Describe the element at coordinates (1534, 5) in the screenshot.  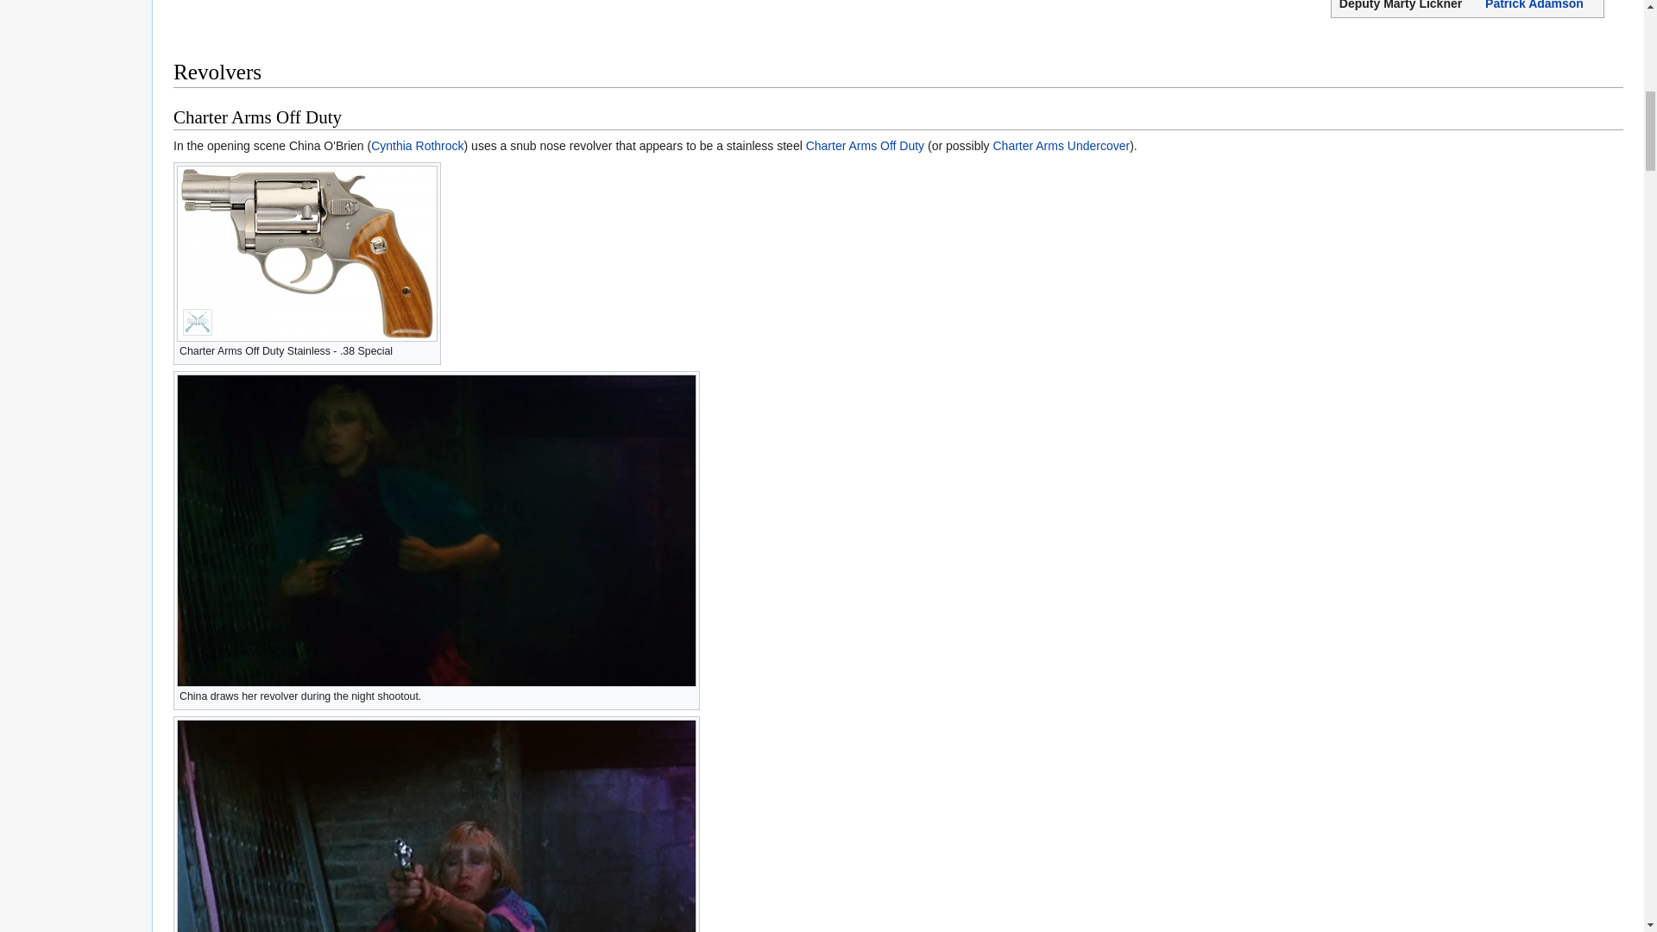
I see `Patrick Adamson` at that location.